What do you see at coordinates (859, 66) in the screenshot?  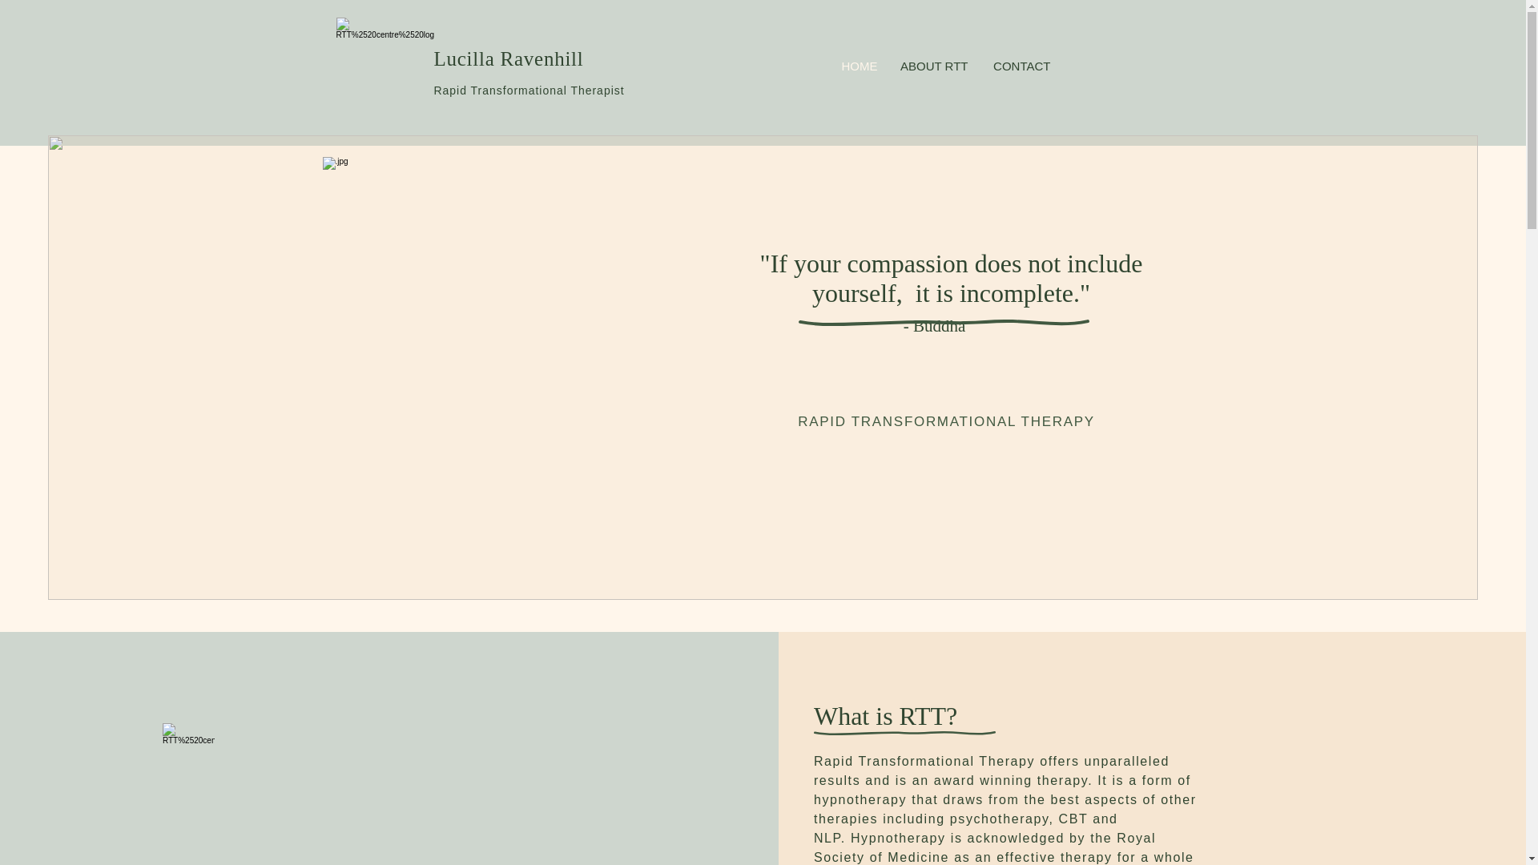 I see `HOME` at bounding box center [859, 66].